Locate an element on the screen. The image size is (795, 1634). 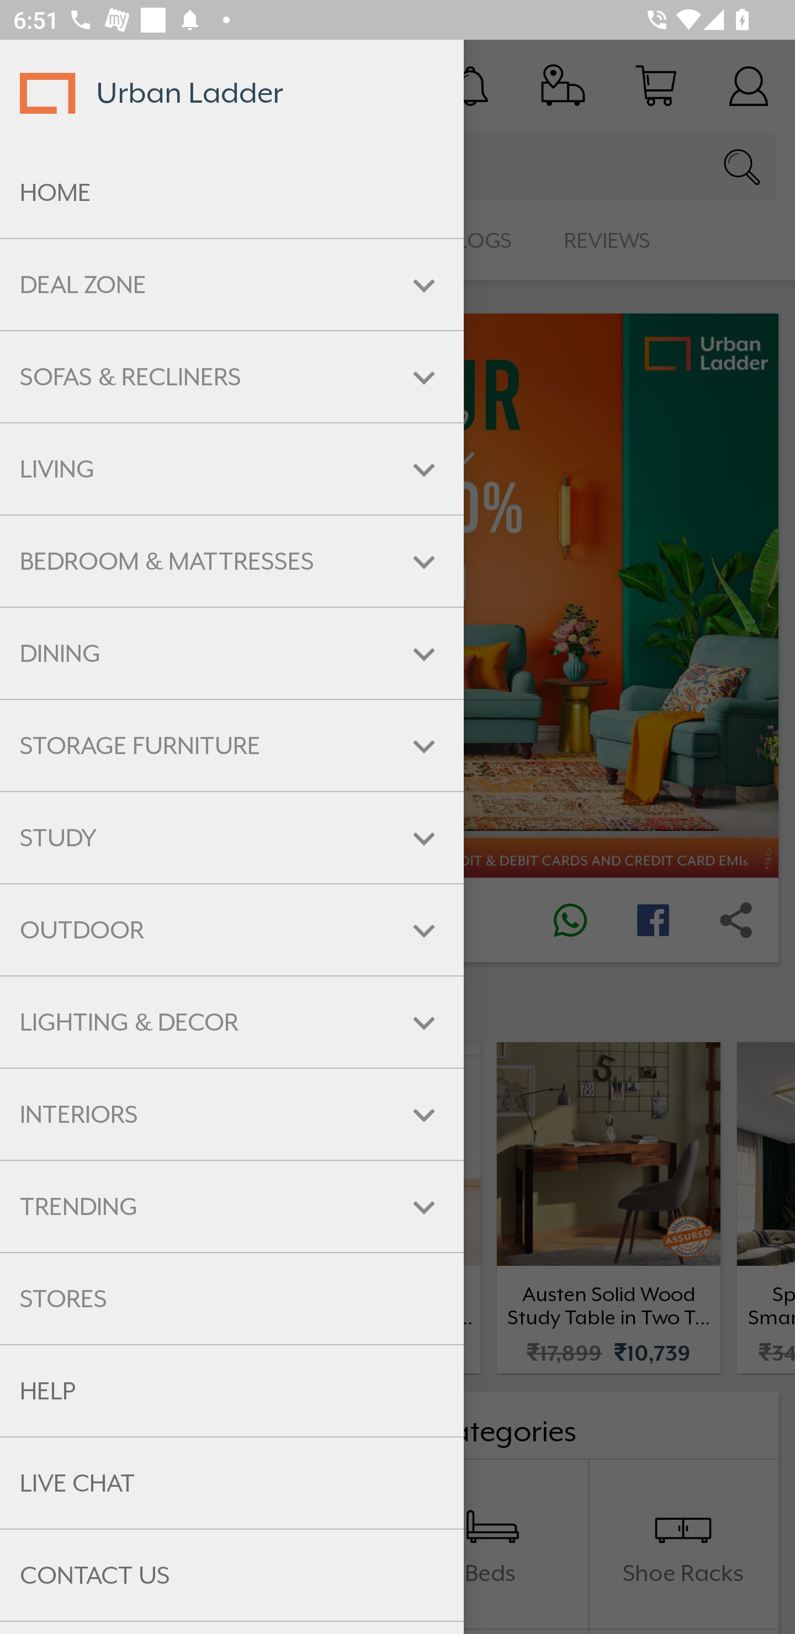
CONTACT US is located at coordinates (232, 1575).